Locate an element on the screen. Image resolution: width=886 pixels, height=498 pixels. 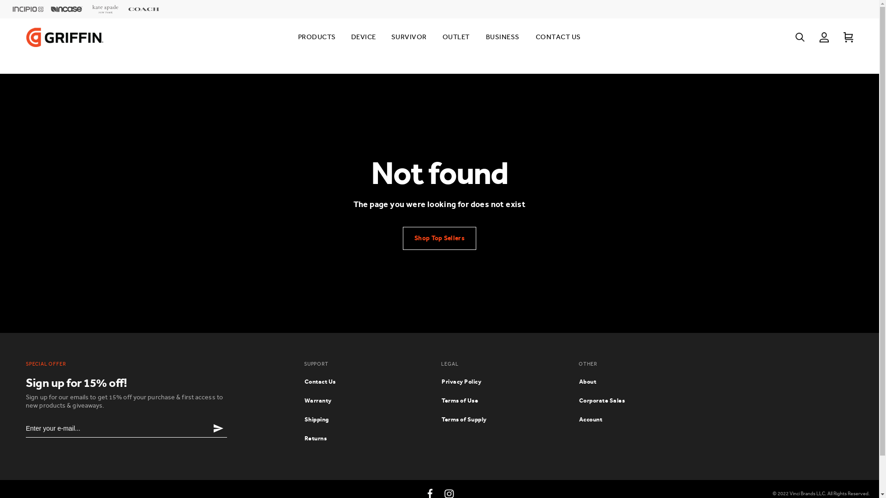
Terms of Use is located at coordinates (460, 400).